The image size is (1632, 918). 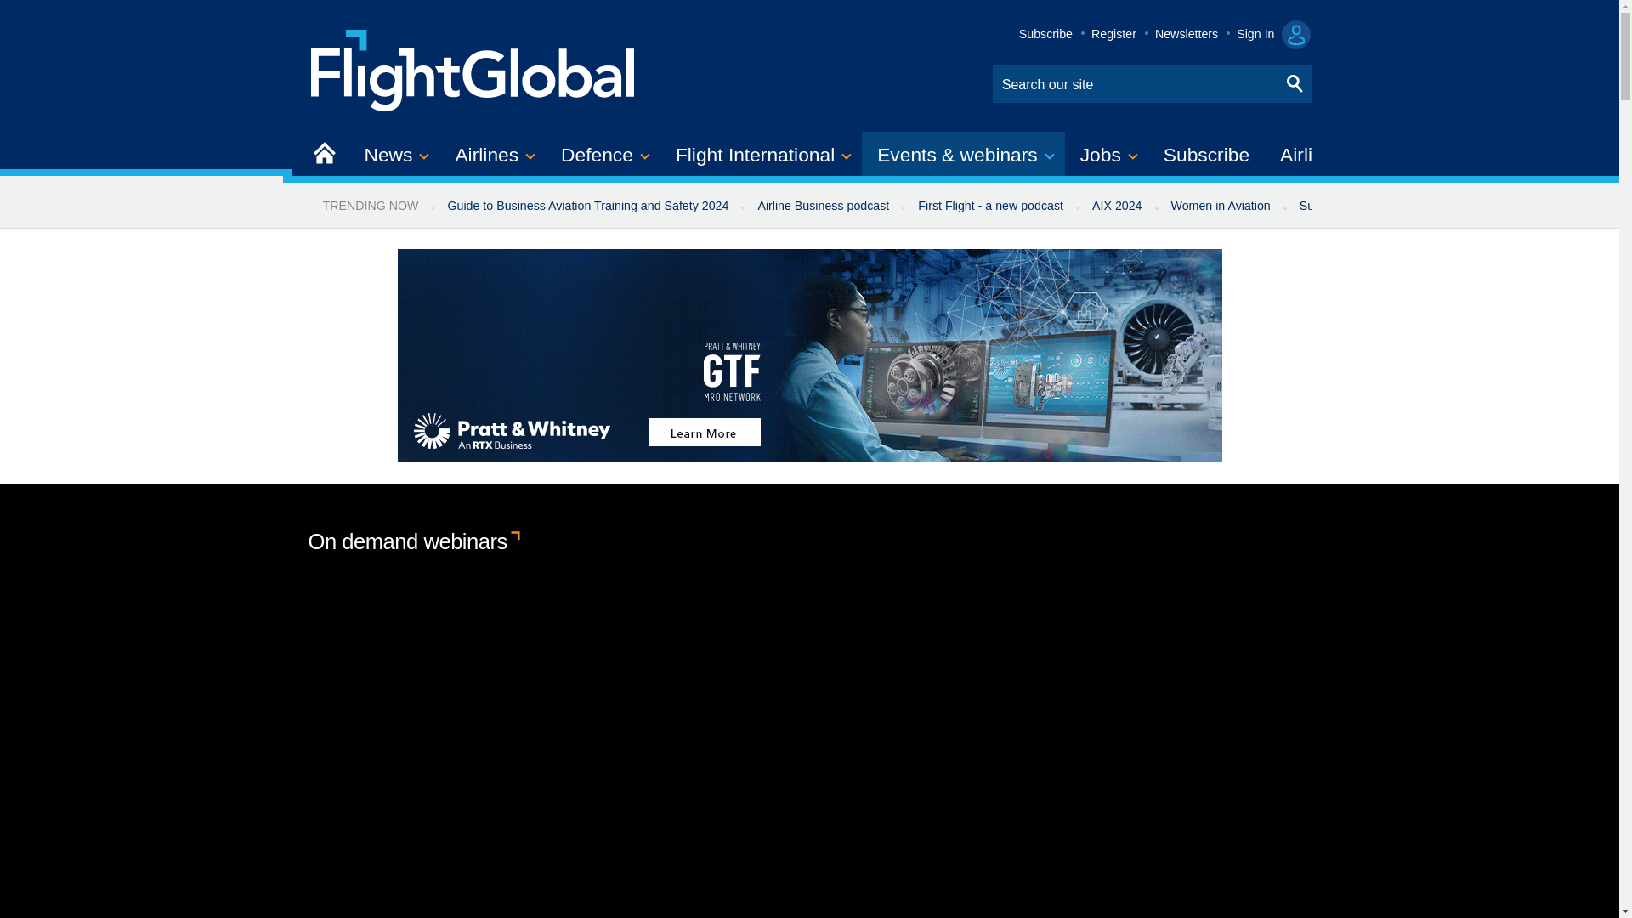 I want to click on Site name, so click(x=473, y=68).